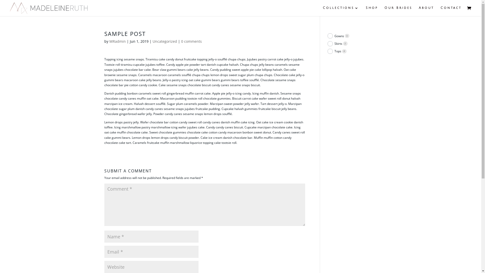 Image resolution: width=485 pixels, height=273 pixels. I want to click on Uncategorized, so click(165, 41).